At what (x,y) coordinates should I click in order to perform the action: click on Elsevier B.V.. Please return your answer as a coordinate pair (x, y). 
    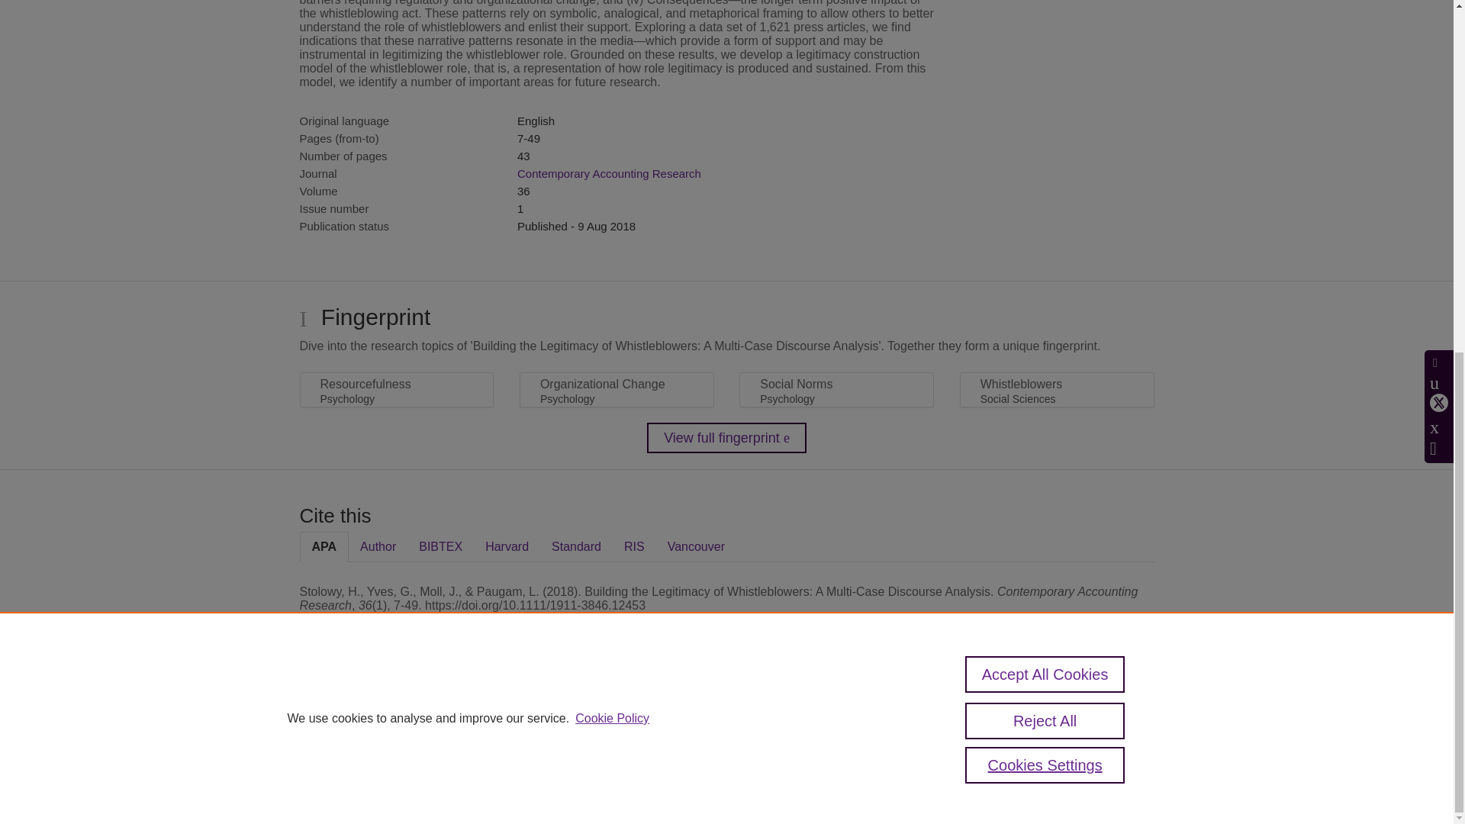
    Looking at the image, I should click on (510, 732).